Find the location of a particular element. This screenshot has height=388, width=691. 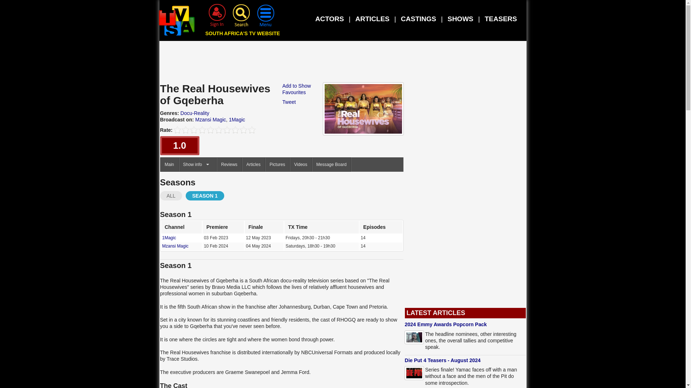

TEASERS is located at coordinates (501, 19).